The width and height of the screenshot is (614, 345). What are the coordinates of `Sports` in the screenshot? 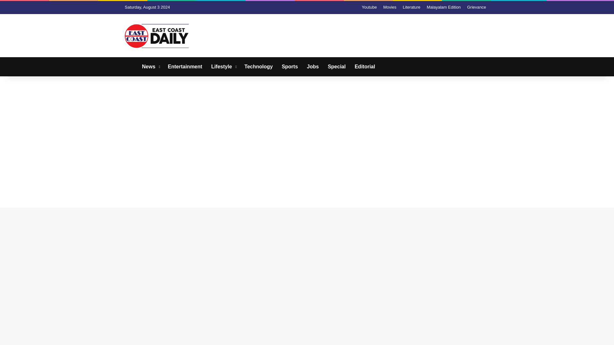 It's located at (290, 66).